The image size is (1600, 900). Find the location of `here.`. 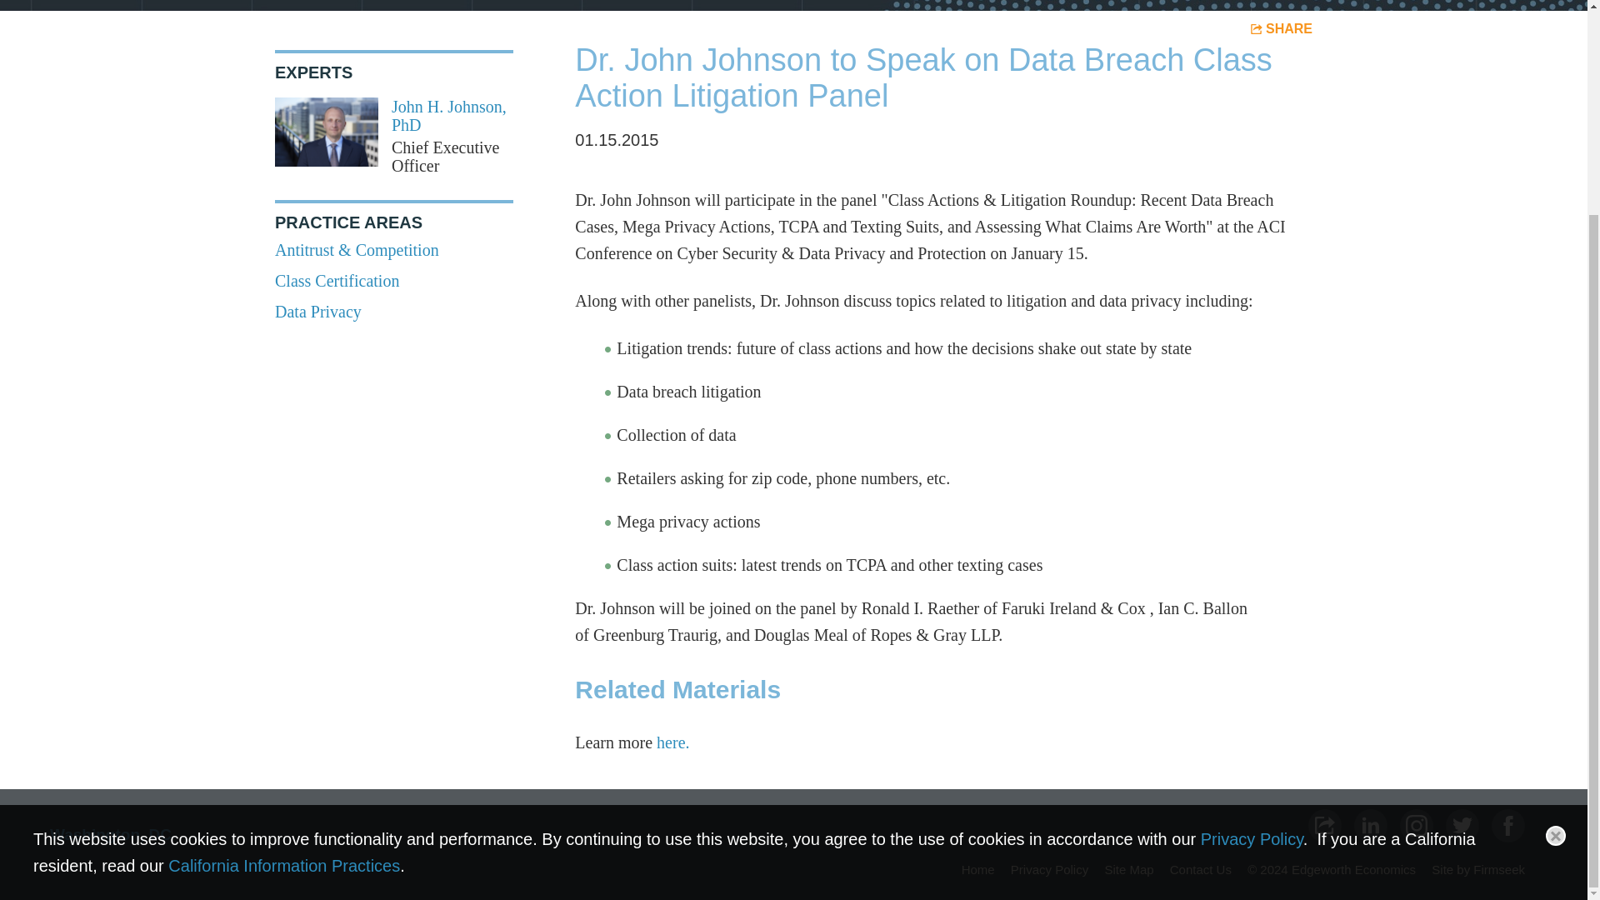

here. is located at coordinates (672, 742).